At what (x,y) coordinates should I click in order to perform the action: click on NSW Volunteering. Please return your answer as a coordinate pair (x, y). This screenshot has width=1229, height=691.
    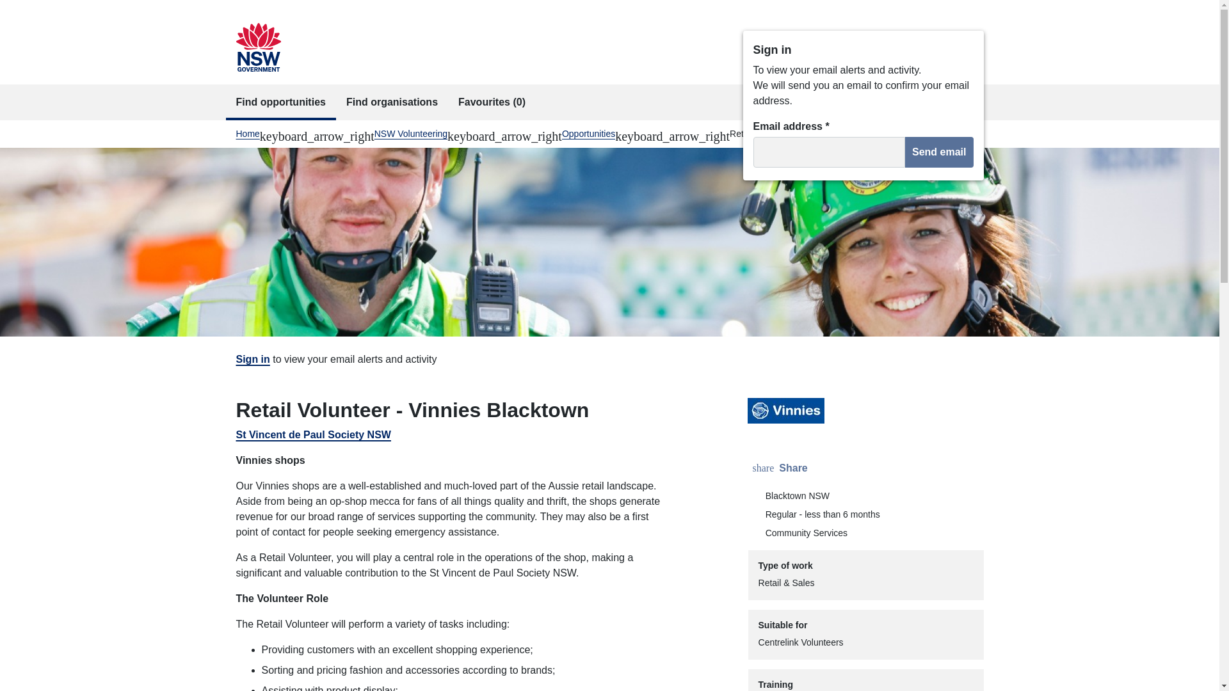
    Looking at the image, I should click on (411, 133).